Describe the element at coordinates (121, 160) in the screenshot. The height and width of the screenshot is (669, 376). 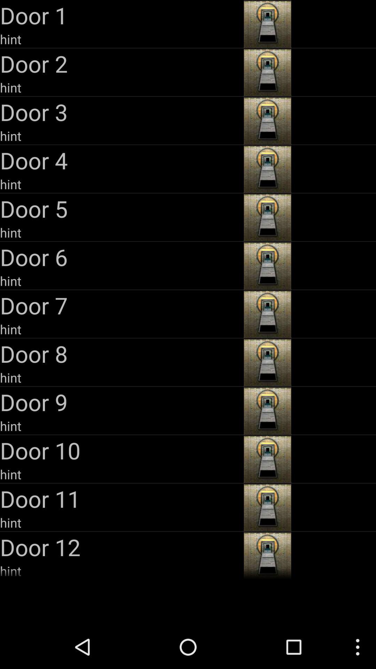
I see `choose the item above the hint` at that location.